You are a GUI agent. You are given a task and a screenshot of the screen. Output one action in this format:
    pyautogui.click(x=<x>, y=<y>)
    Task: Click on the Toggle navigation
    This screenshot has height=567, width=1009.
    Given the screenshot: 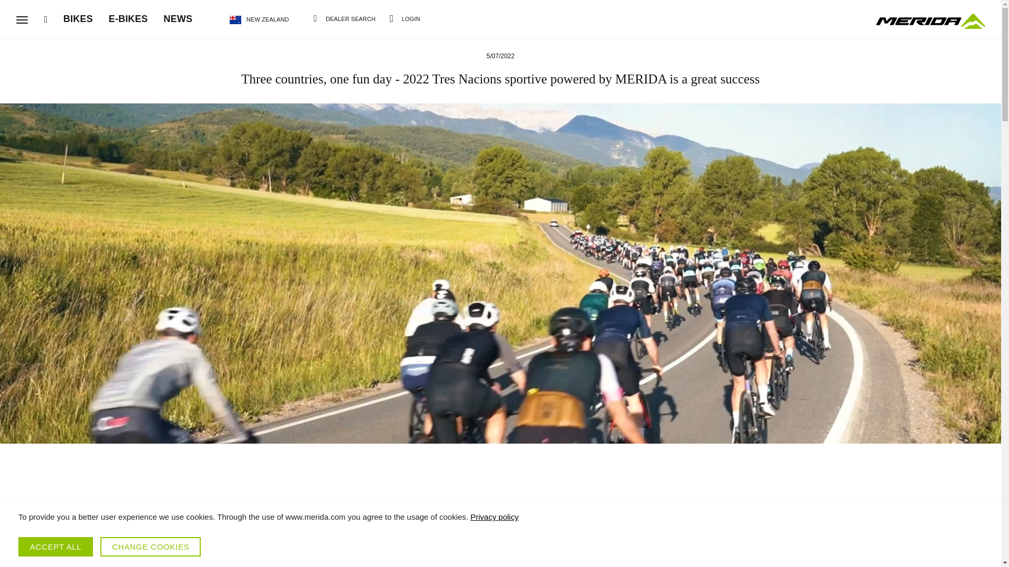 What is the action you would take?
    pyautogui.click(x=22, y=20)
    